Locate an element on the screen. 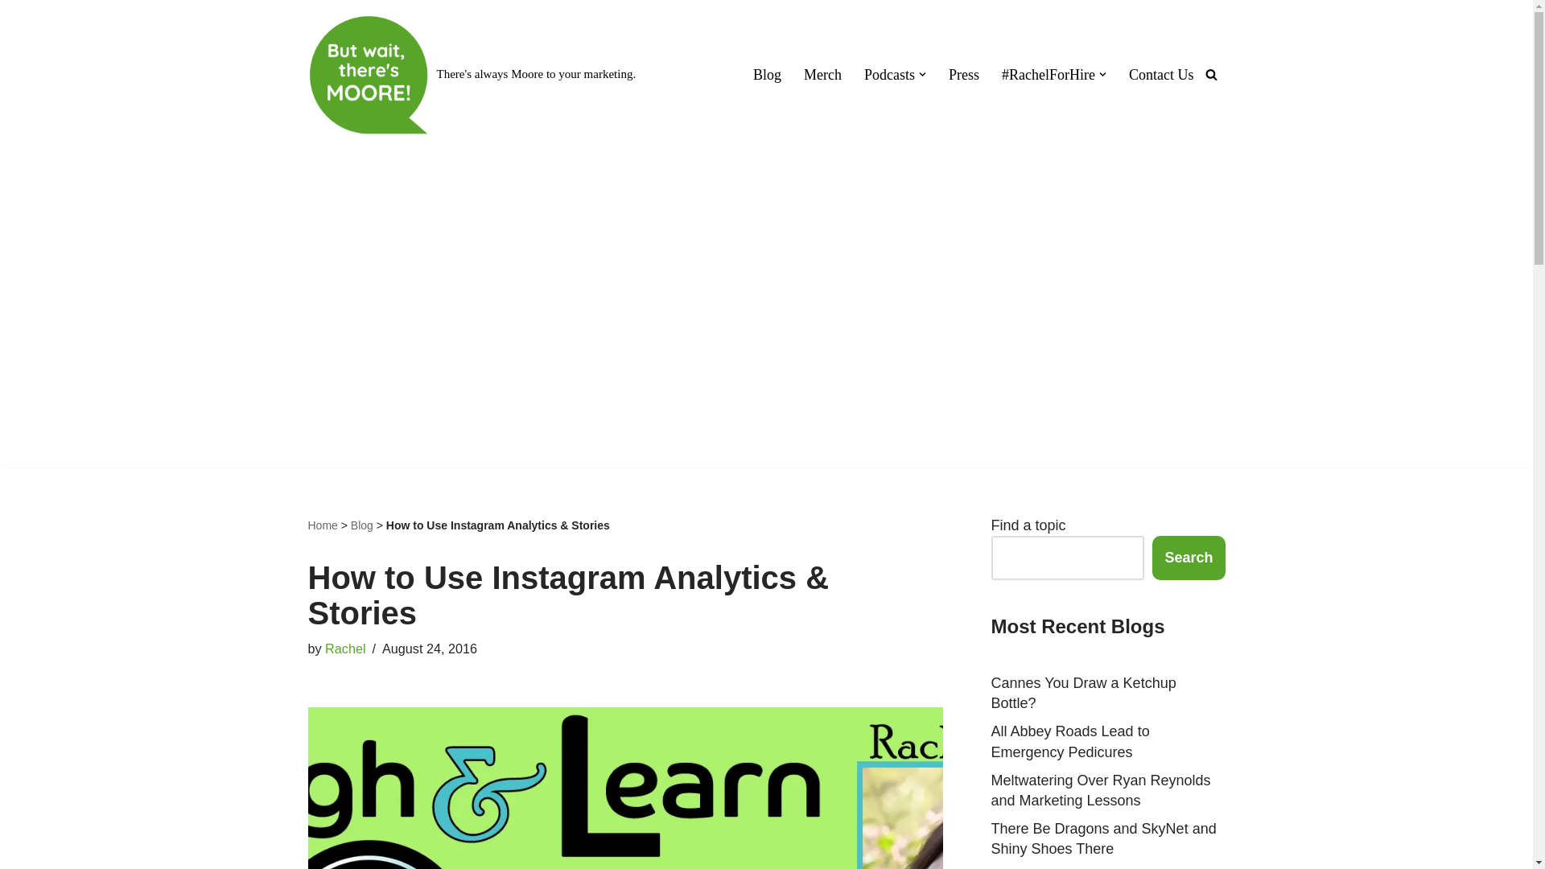  Podcasts is located at coordinates (888, 74).